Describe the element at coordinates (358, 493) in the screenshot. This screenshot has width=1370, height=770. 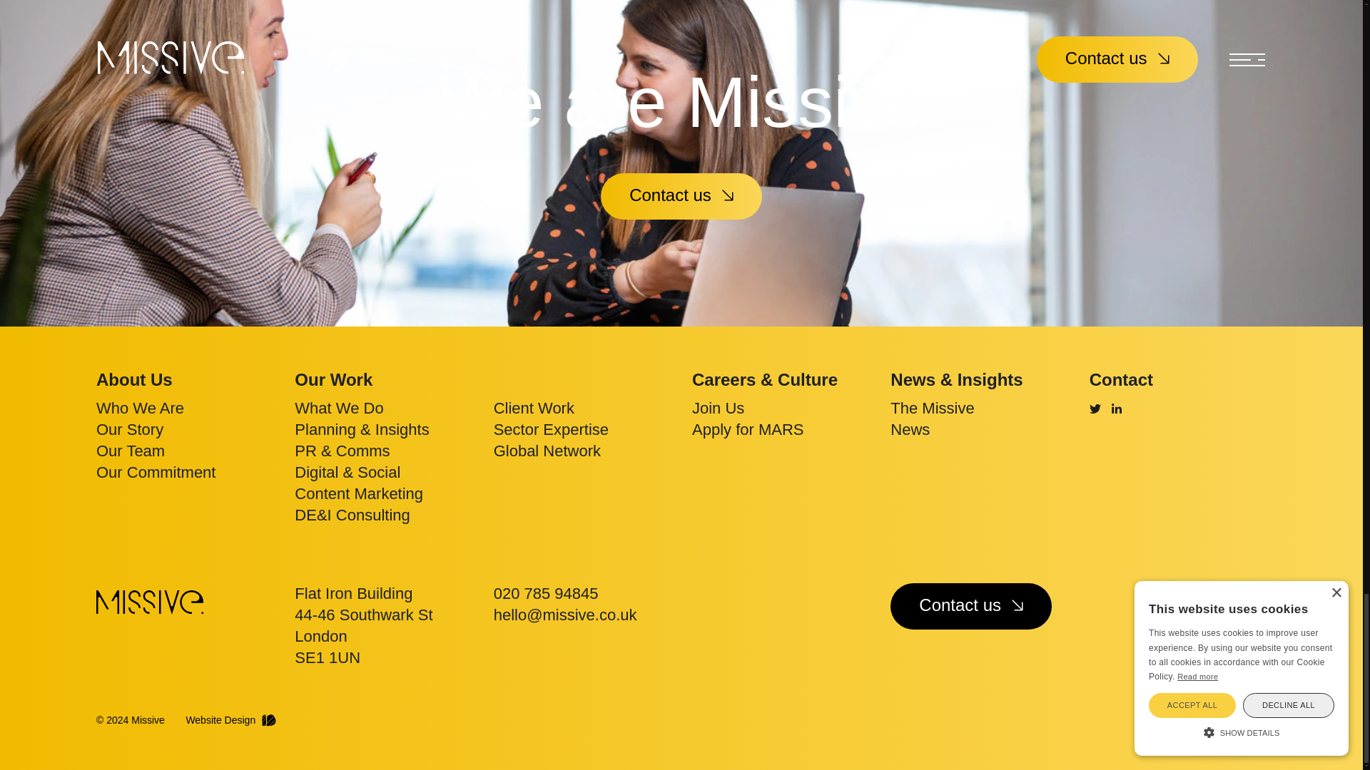
I see `Content Marketing` at that location.